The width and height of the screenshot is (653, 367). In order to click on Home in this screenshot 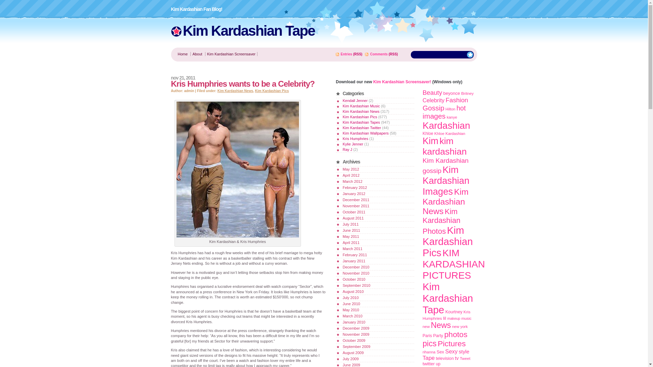, I will do `click(182, 54)`.